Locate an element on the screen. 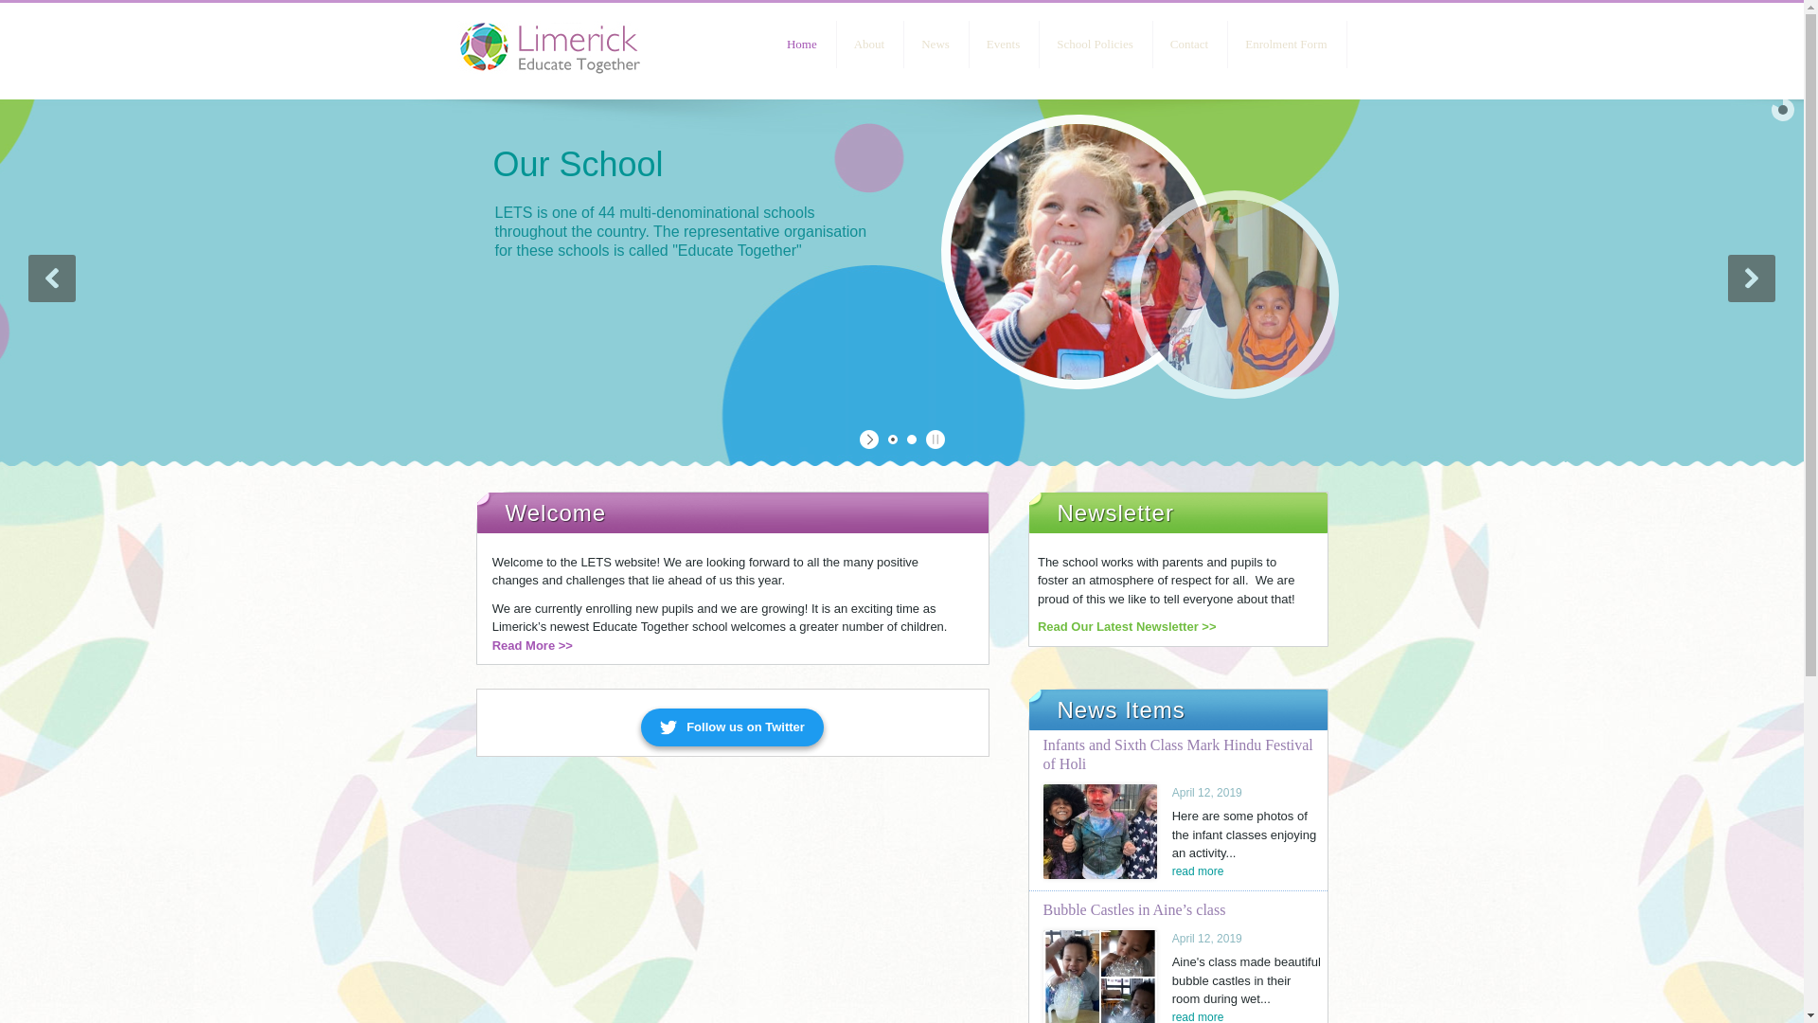 The image size is (1818, 1023). Infants and Sixth Class Mark Hindu Festival of Holi is located at coordinates (1100, 832).